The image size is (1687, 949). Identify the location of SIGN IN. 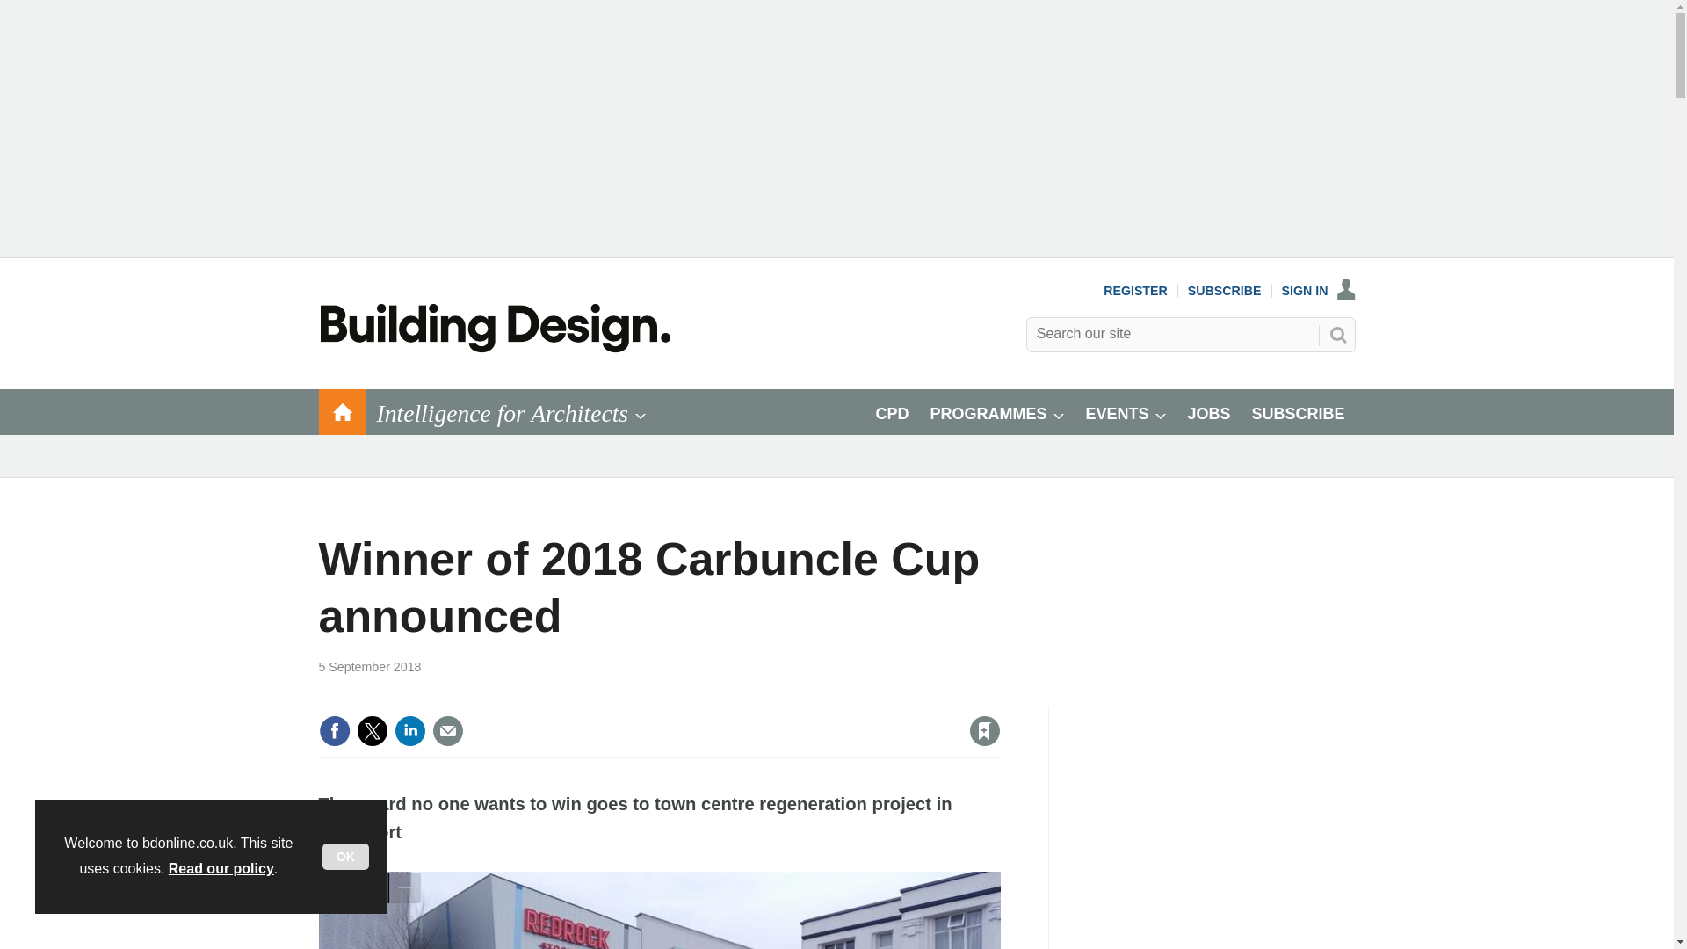
(1319, 290).